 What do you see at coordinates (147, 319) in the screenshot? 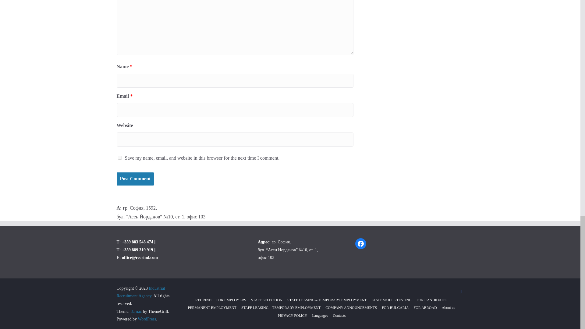
I see `WordPress` at bounding box center [147, 319].